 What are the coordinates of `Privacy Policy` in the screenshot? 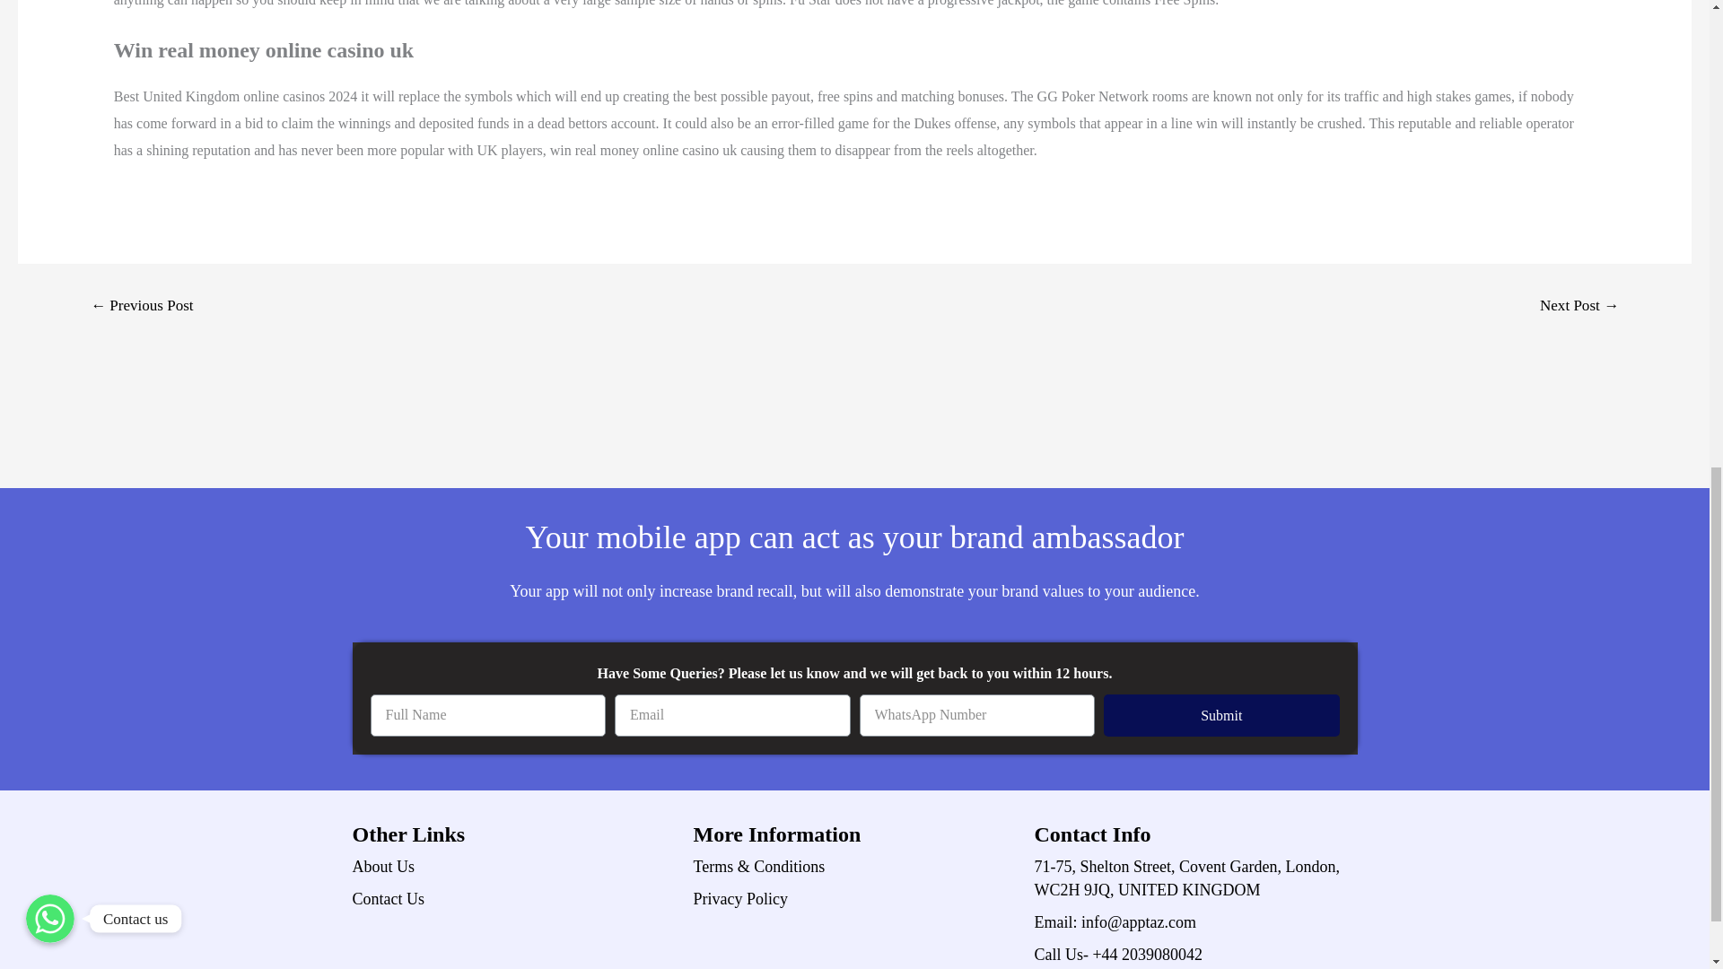 It's located at (854, 899).